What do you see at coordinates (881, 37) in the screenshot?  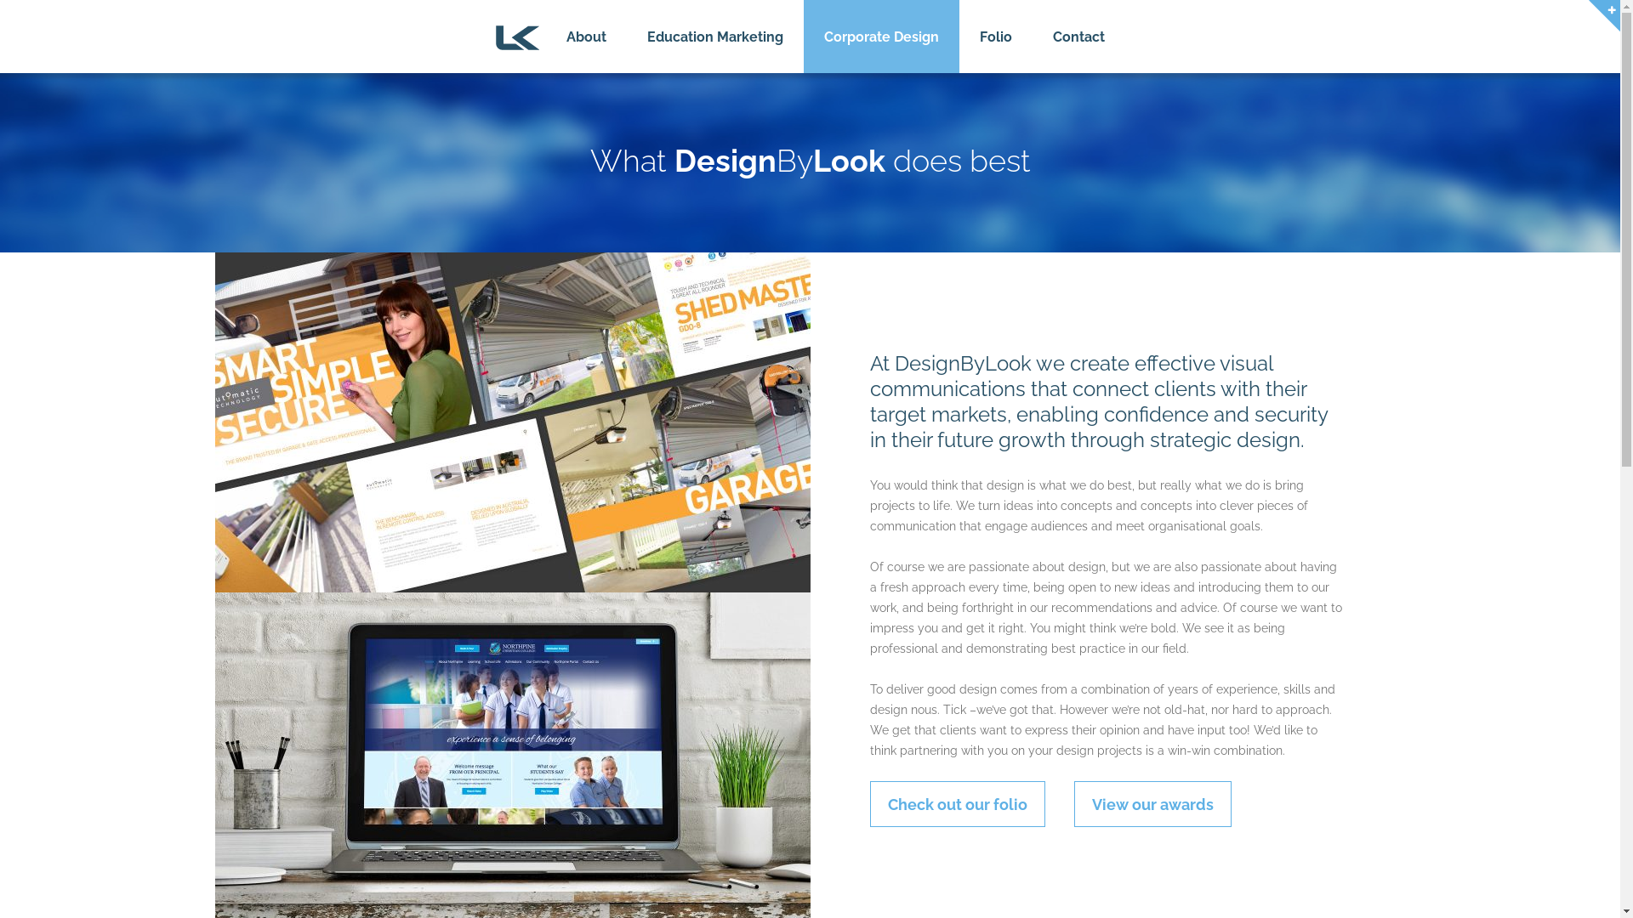 I see `Corporate Design` at bounding box center [881, 37].